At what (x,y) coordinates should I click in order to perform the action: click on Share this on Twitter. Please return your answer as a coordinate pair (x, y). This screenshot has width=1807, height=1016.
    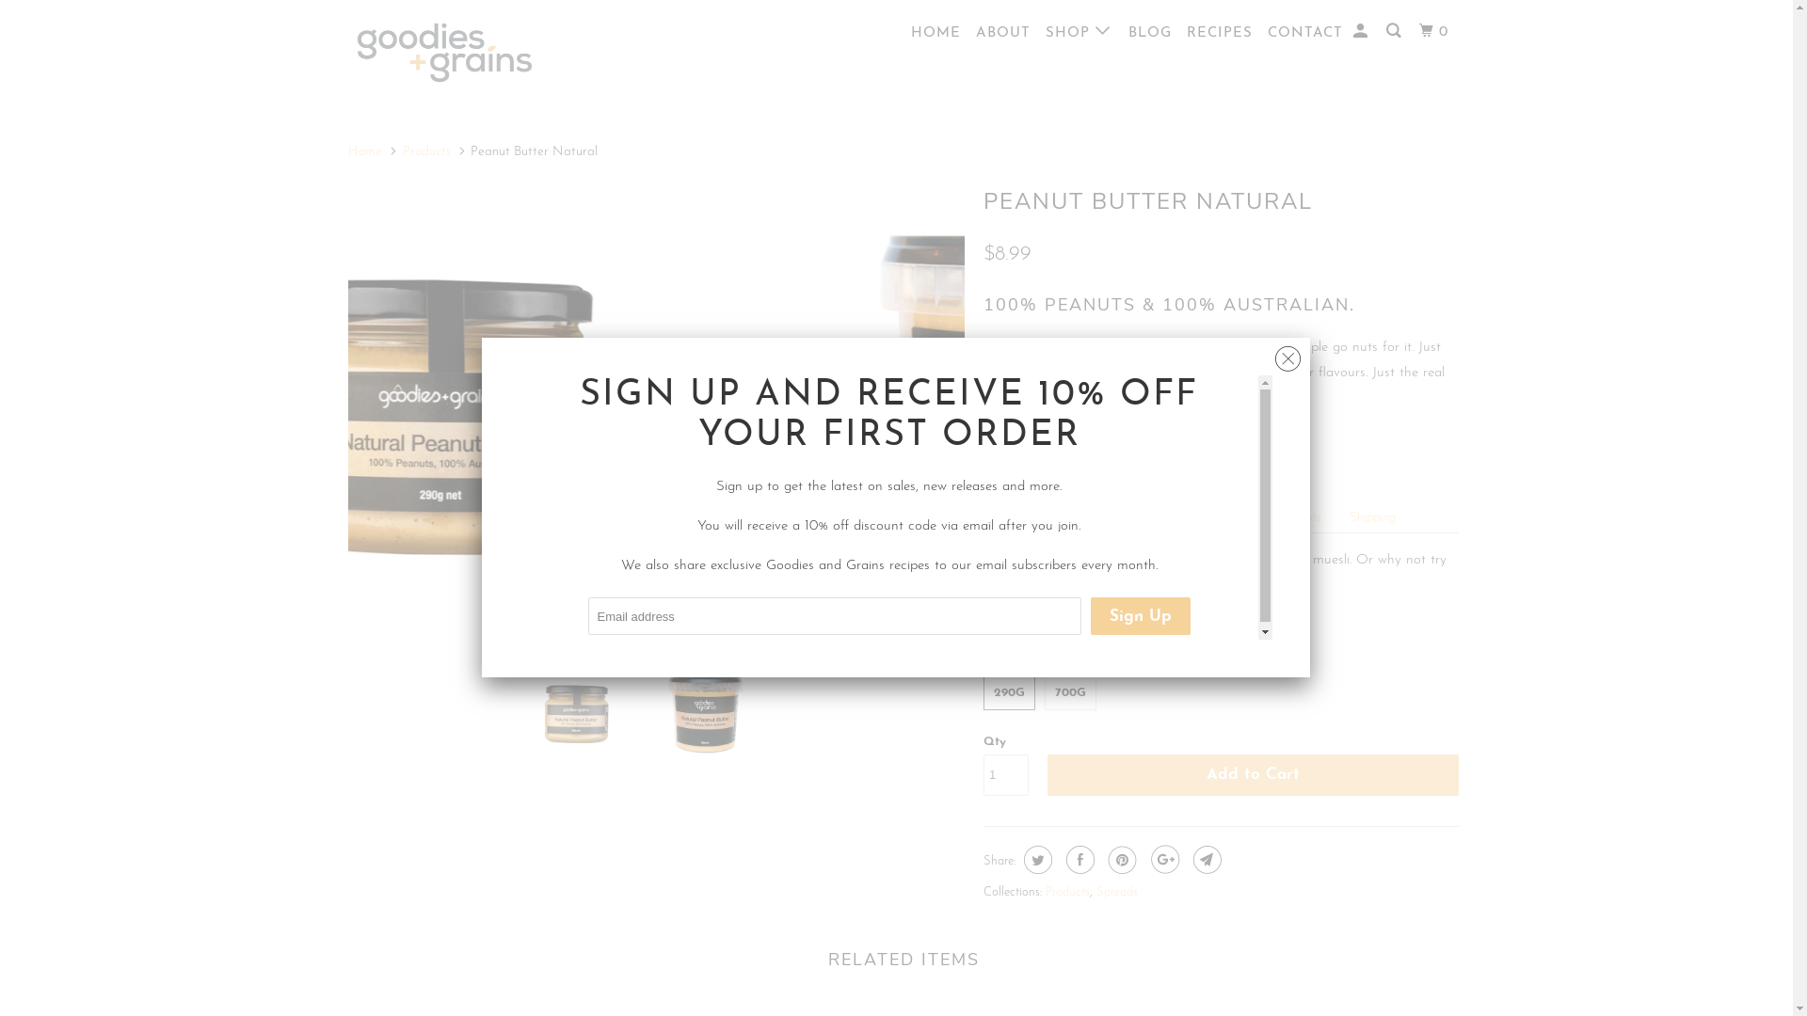
    Looking at the image, I should click on (1035, 860).